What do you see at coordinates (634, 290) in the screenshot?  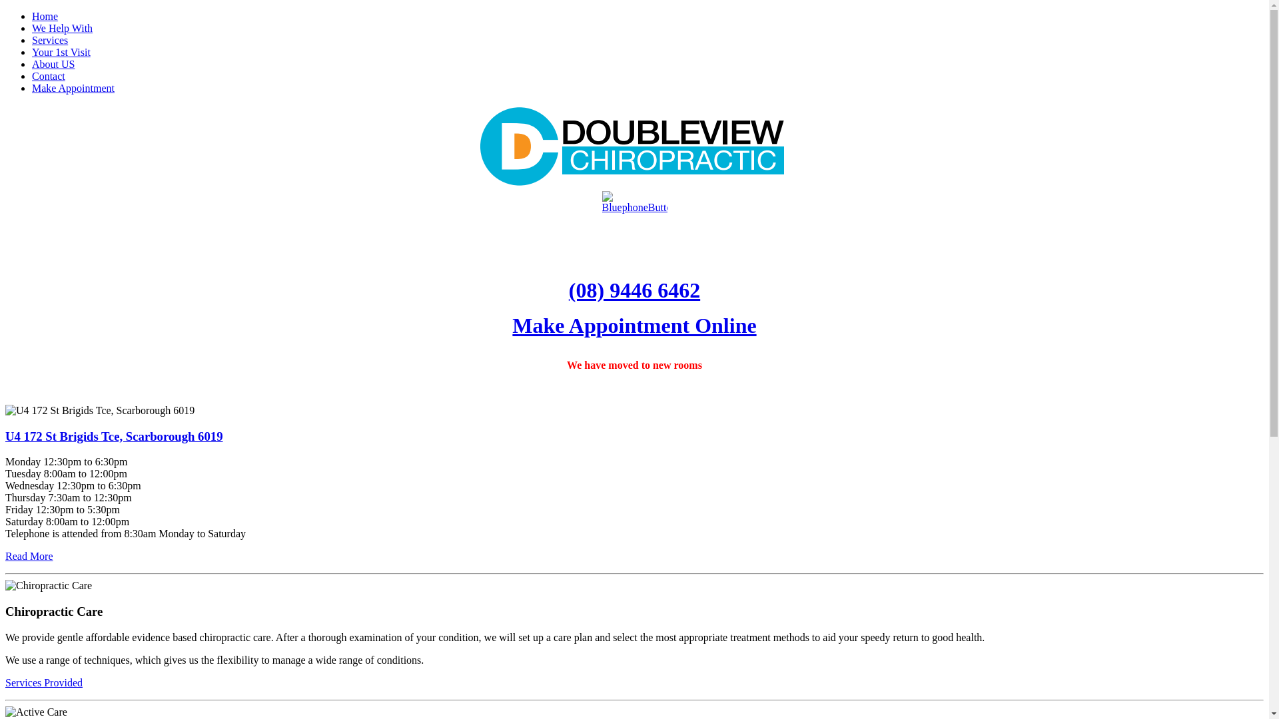 I see `(08) 9446 6462` at bounding box center [634, 290].